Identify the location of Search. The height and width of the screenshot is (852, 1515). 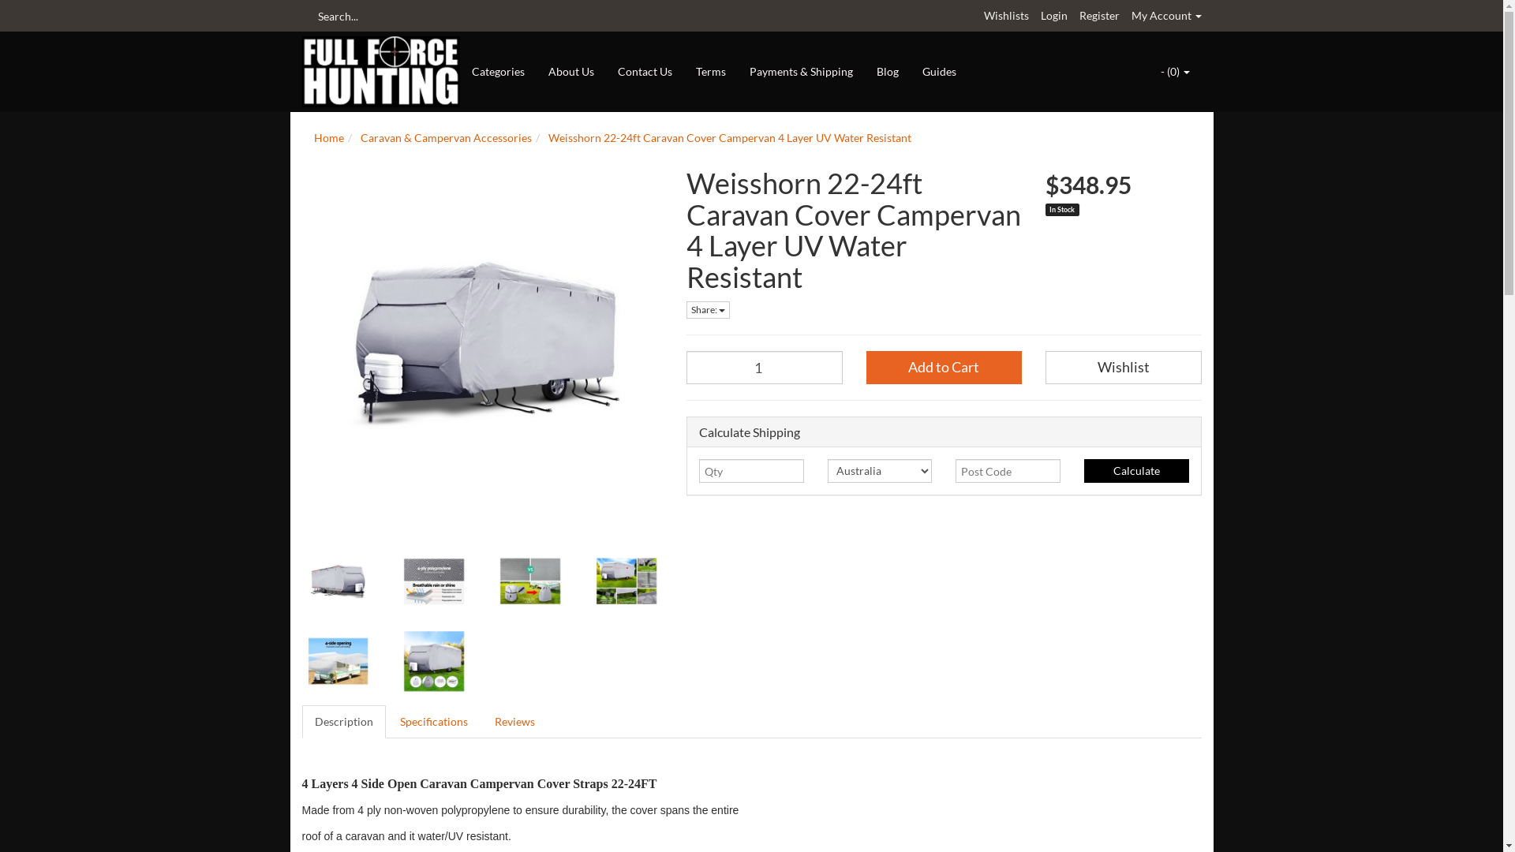
(307, 16).